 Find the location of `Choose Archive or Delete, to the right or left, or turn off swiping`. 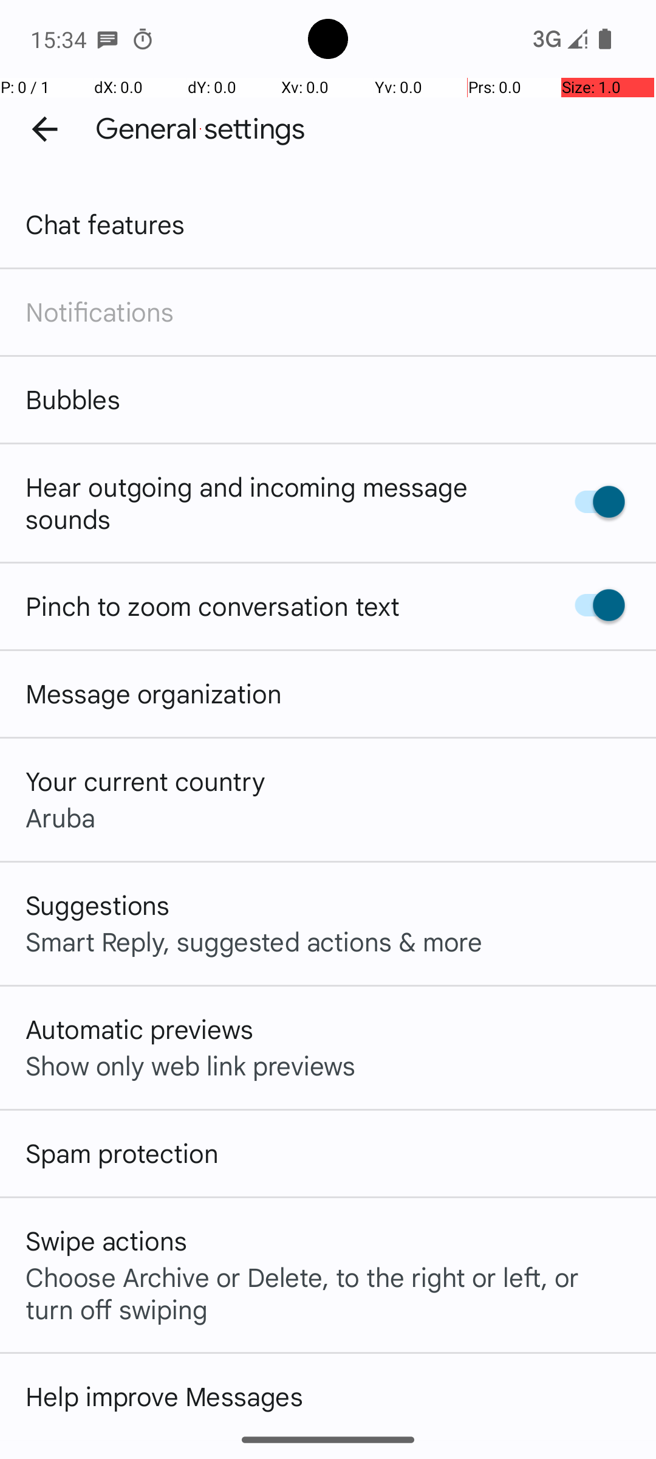

Choose Archive or Delete, to the right or left, or turn off swiping is located at coordinates (328, 1292).